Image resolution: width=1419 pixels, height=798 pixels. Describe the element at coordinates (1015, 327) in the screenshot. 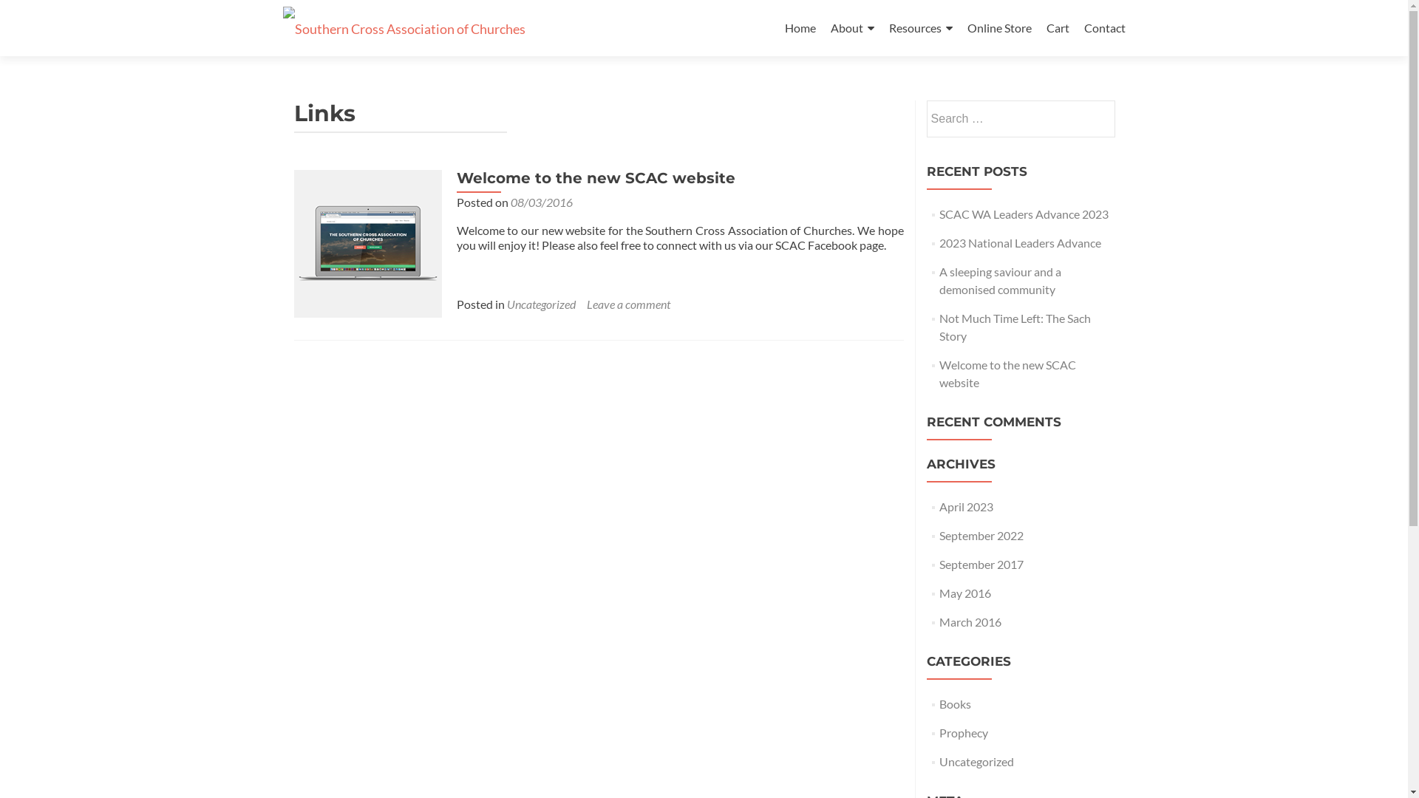

I see `Not Much Time Left: The Sach Story` at that location.